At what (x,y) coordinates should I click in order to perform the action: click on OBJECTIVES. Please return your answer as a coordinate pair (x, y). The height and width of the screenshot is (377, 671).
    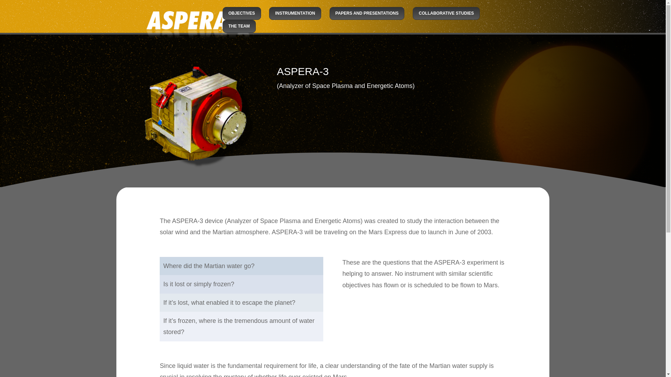
    Looking at the image, I should click on (241, 13).